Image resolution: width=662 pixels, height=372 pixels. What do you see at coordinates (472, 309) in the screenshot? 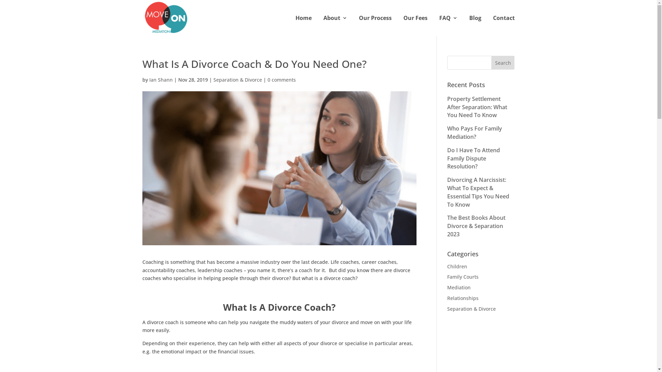
I see `Separation & Divorce` at bounding box center [472, 309].